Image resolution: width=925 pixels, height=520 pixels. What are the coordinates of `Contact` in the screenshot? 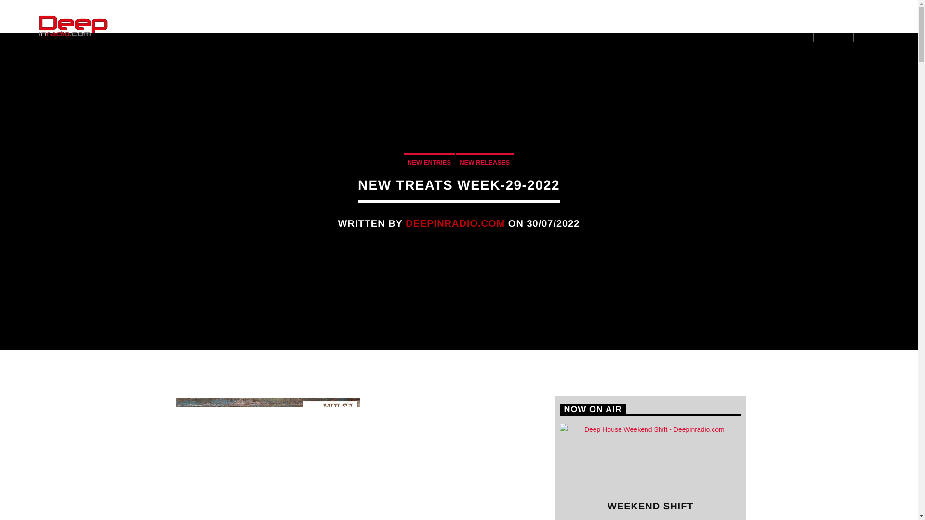 It's located at (344, 26).